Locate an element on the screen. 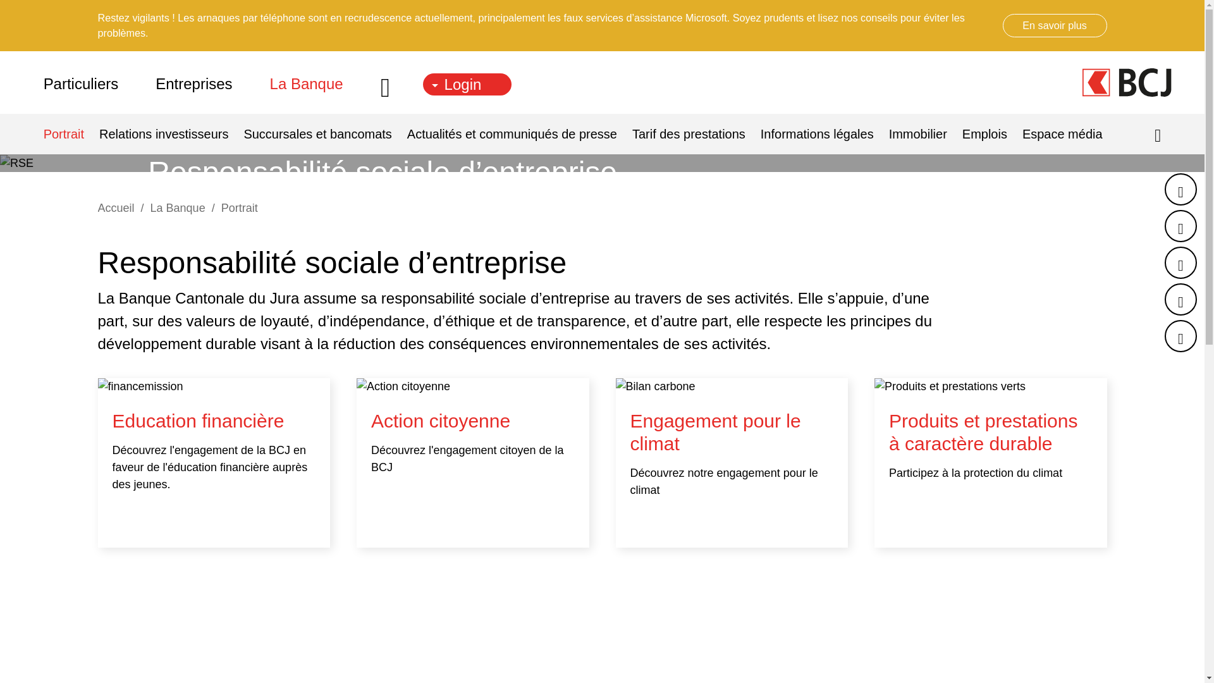 The image size is (1214, 683). La Banque is located at coordinates (307, 82).